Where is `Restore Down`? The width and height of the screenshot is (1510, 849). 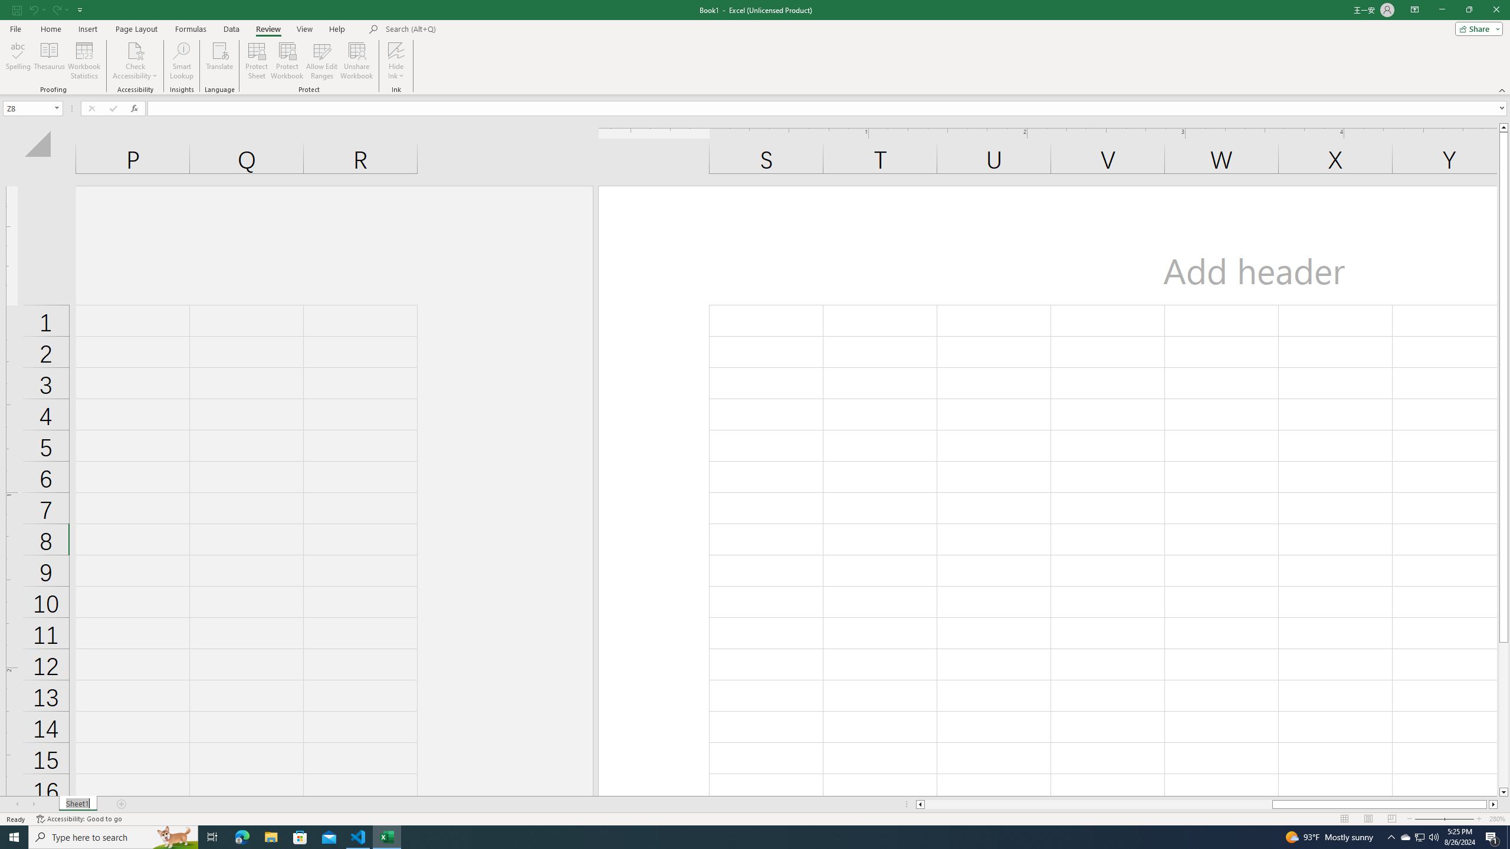
Restore Down is located at coordinates (1469, 10).